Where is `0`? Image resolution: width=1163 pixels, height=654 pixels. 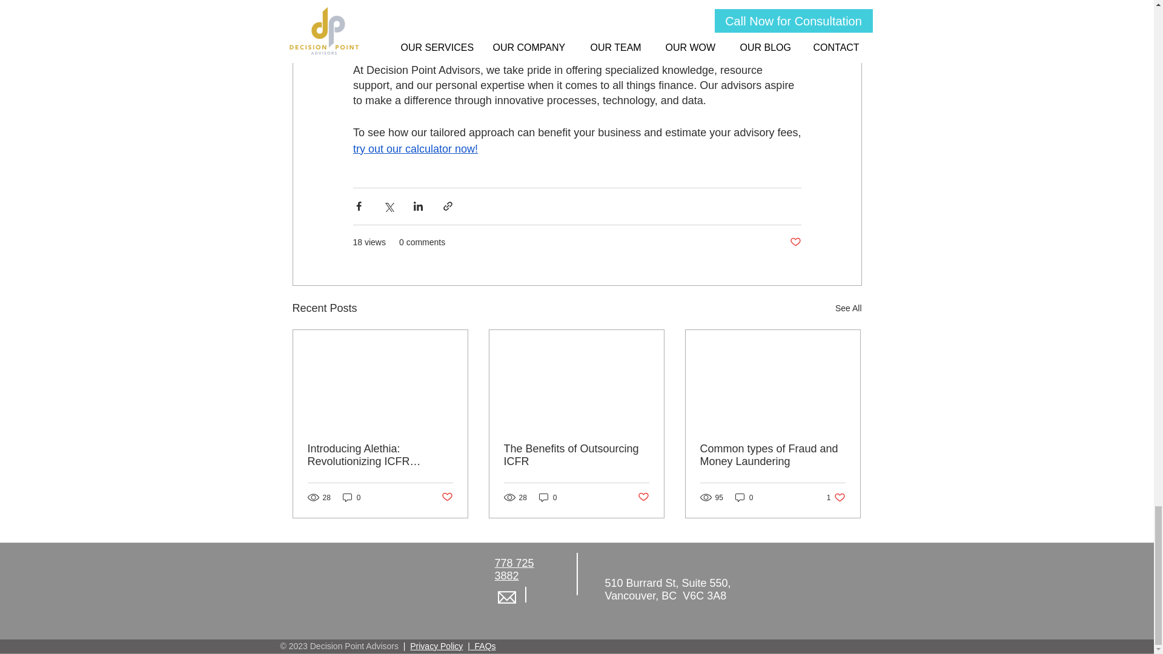
0 is located at coordinates (351, 497).